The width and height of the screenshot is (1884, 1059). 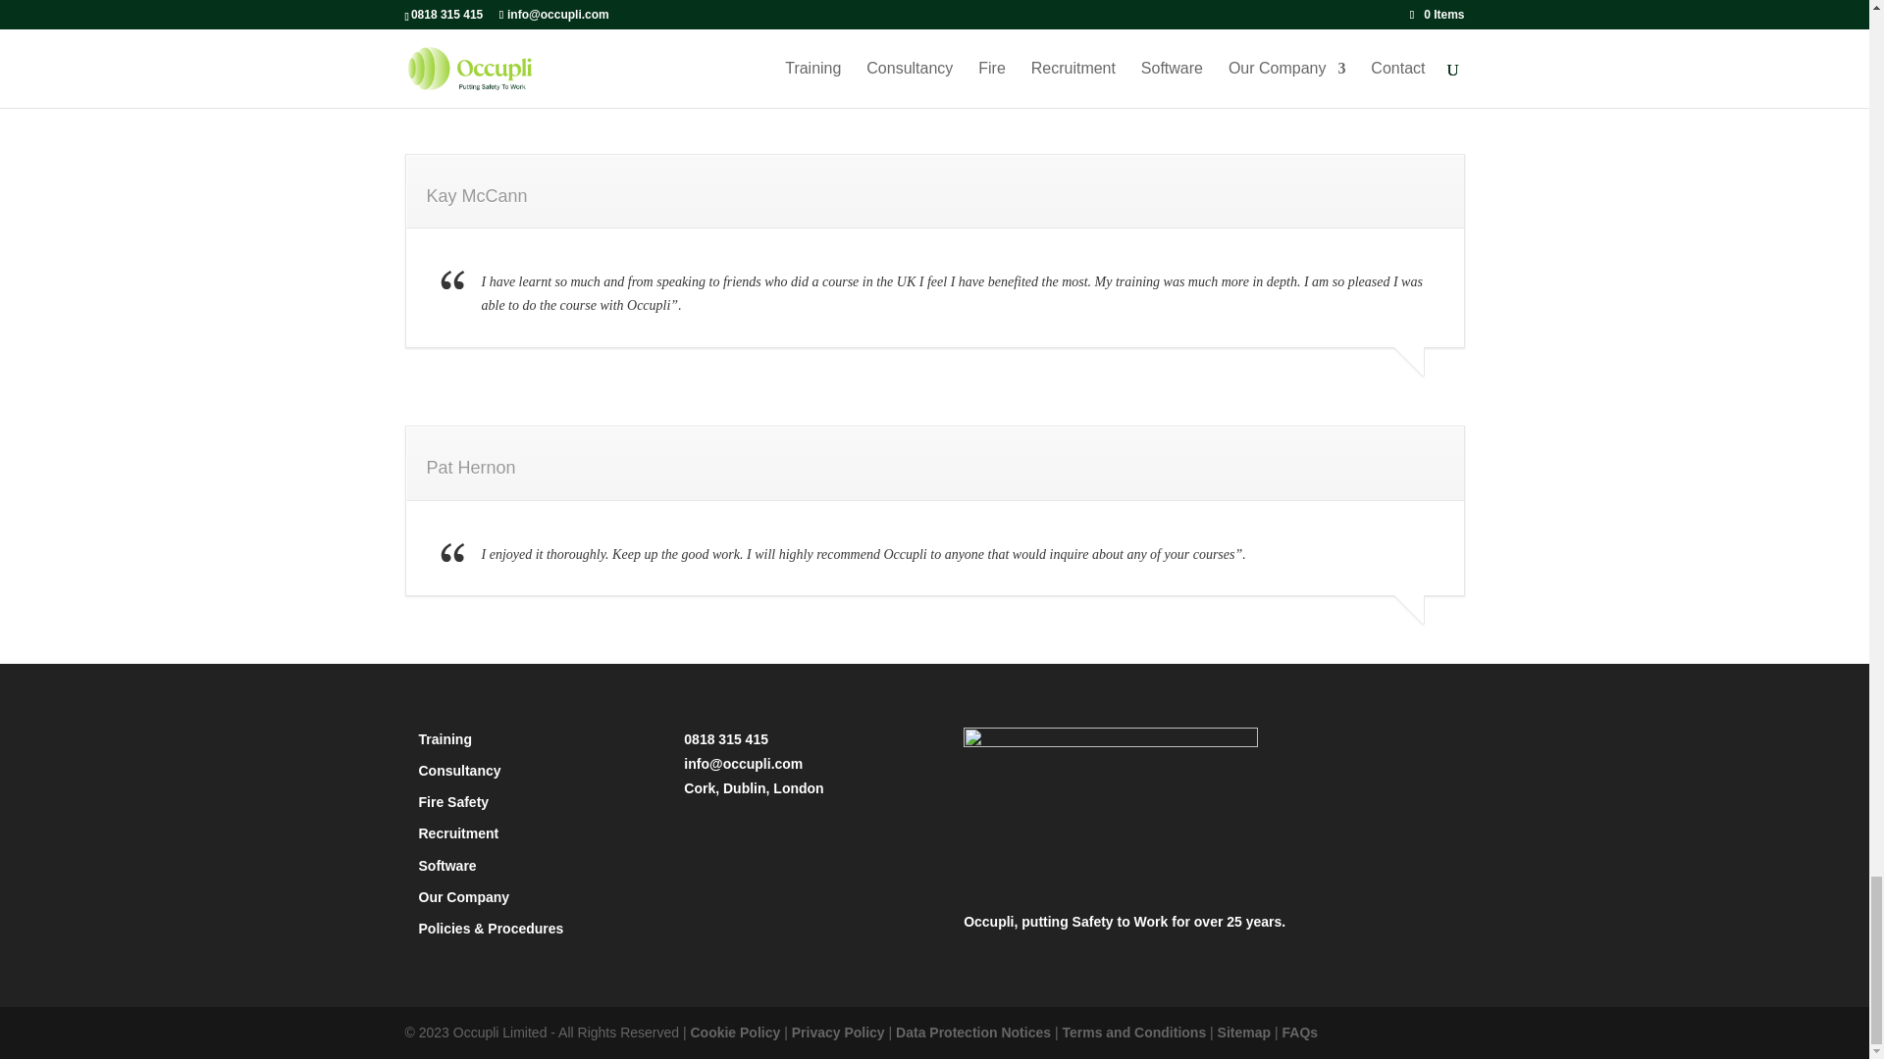 What do you see at coordinates (447, 865) in the screenshot?
I see `Software` at bounding box center [447, 865].